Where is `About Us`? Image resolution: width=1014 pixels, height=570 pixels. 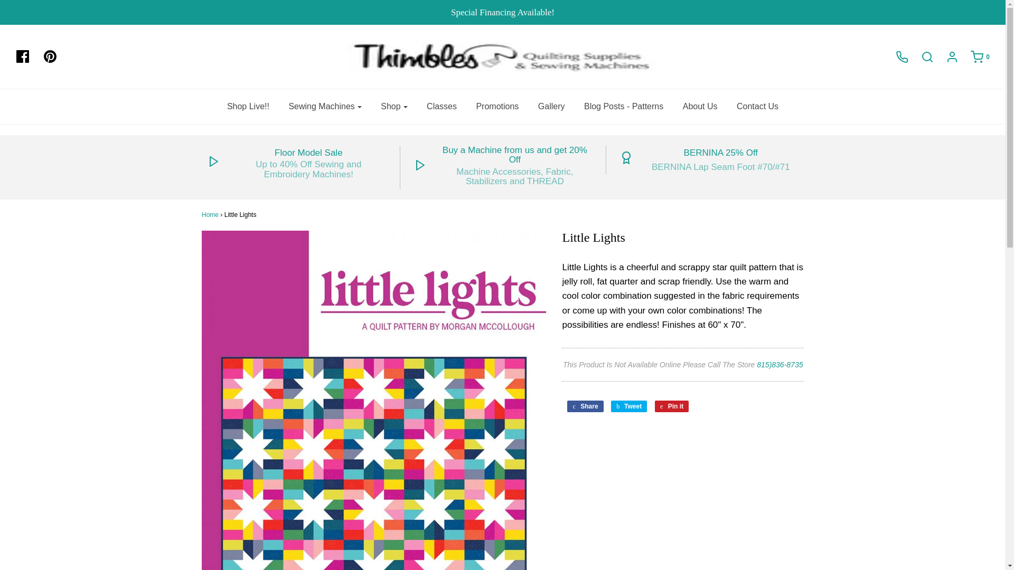
About Us is located at coordinates (700, 107).